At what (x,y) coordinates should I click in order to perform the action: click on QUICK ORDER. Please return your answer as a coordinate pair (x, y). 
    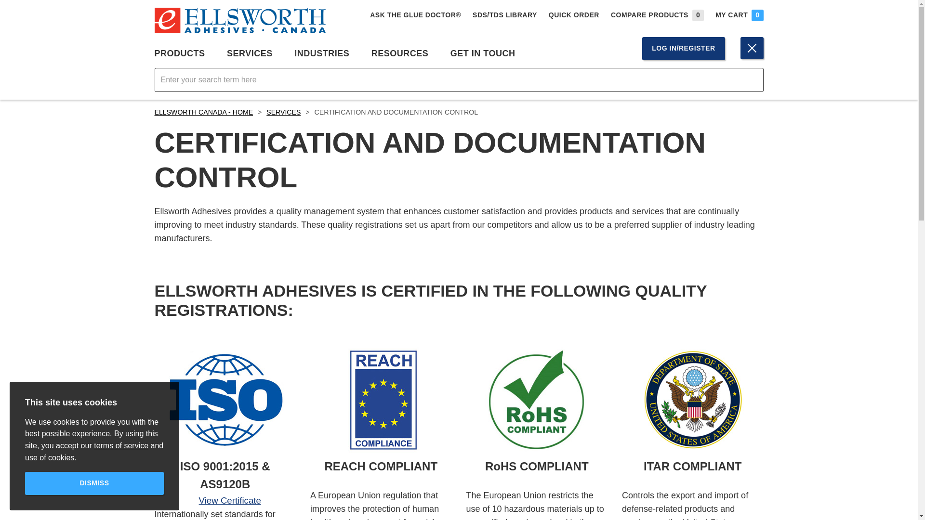
    Looking at the image, I should click on (574, 15).